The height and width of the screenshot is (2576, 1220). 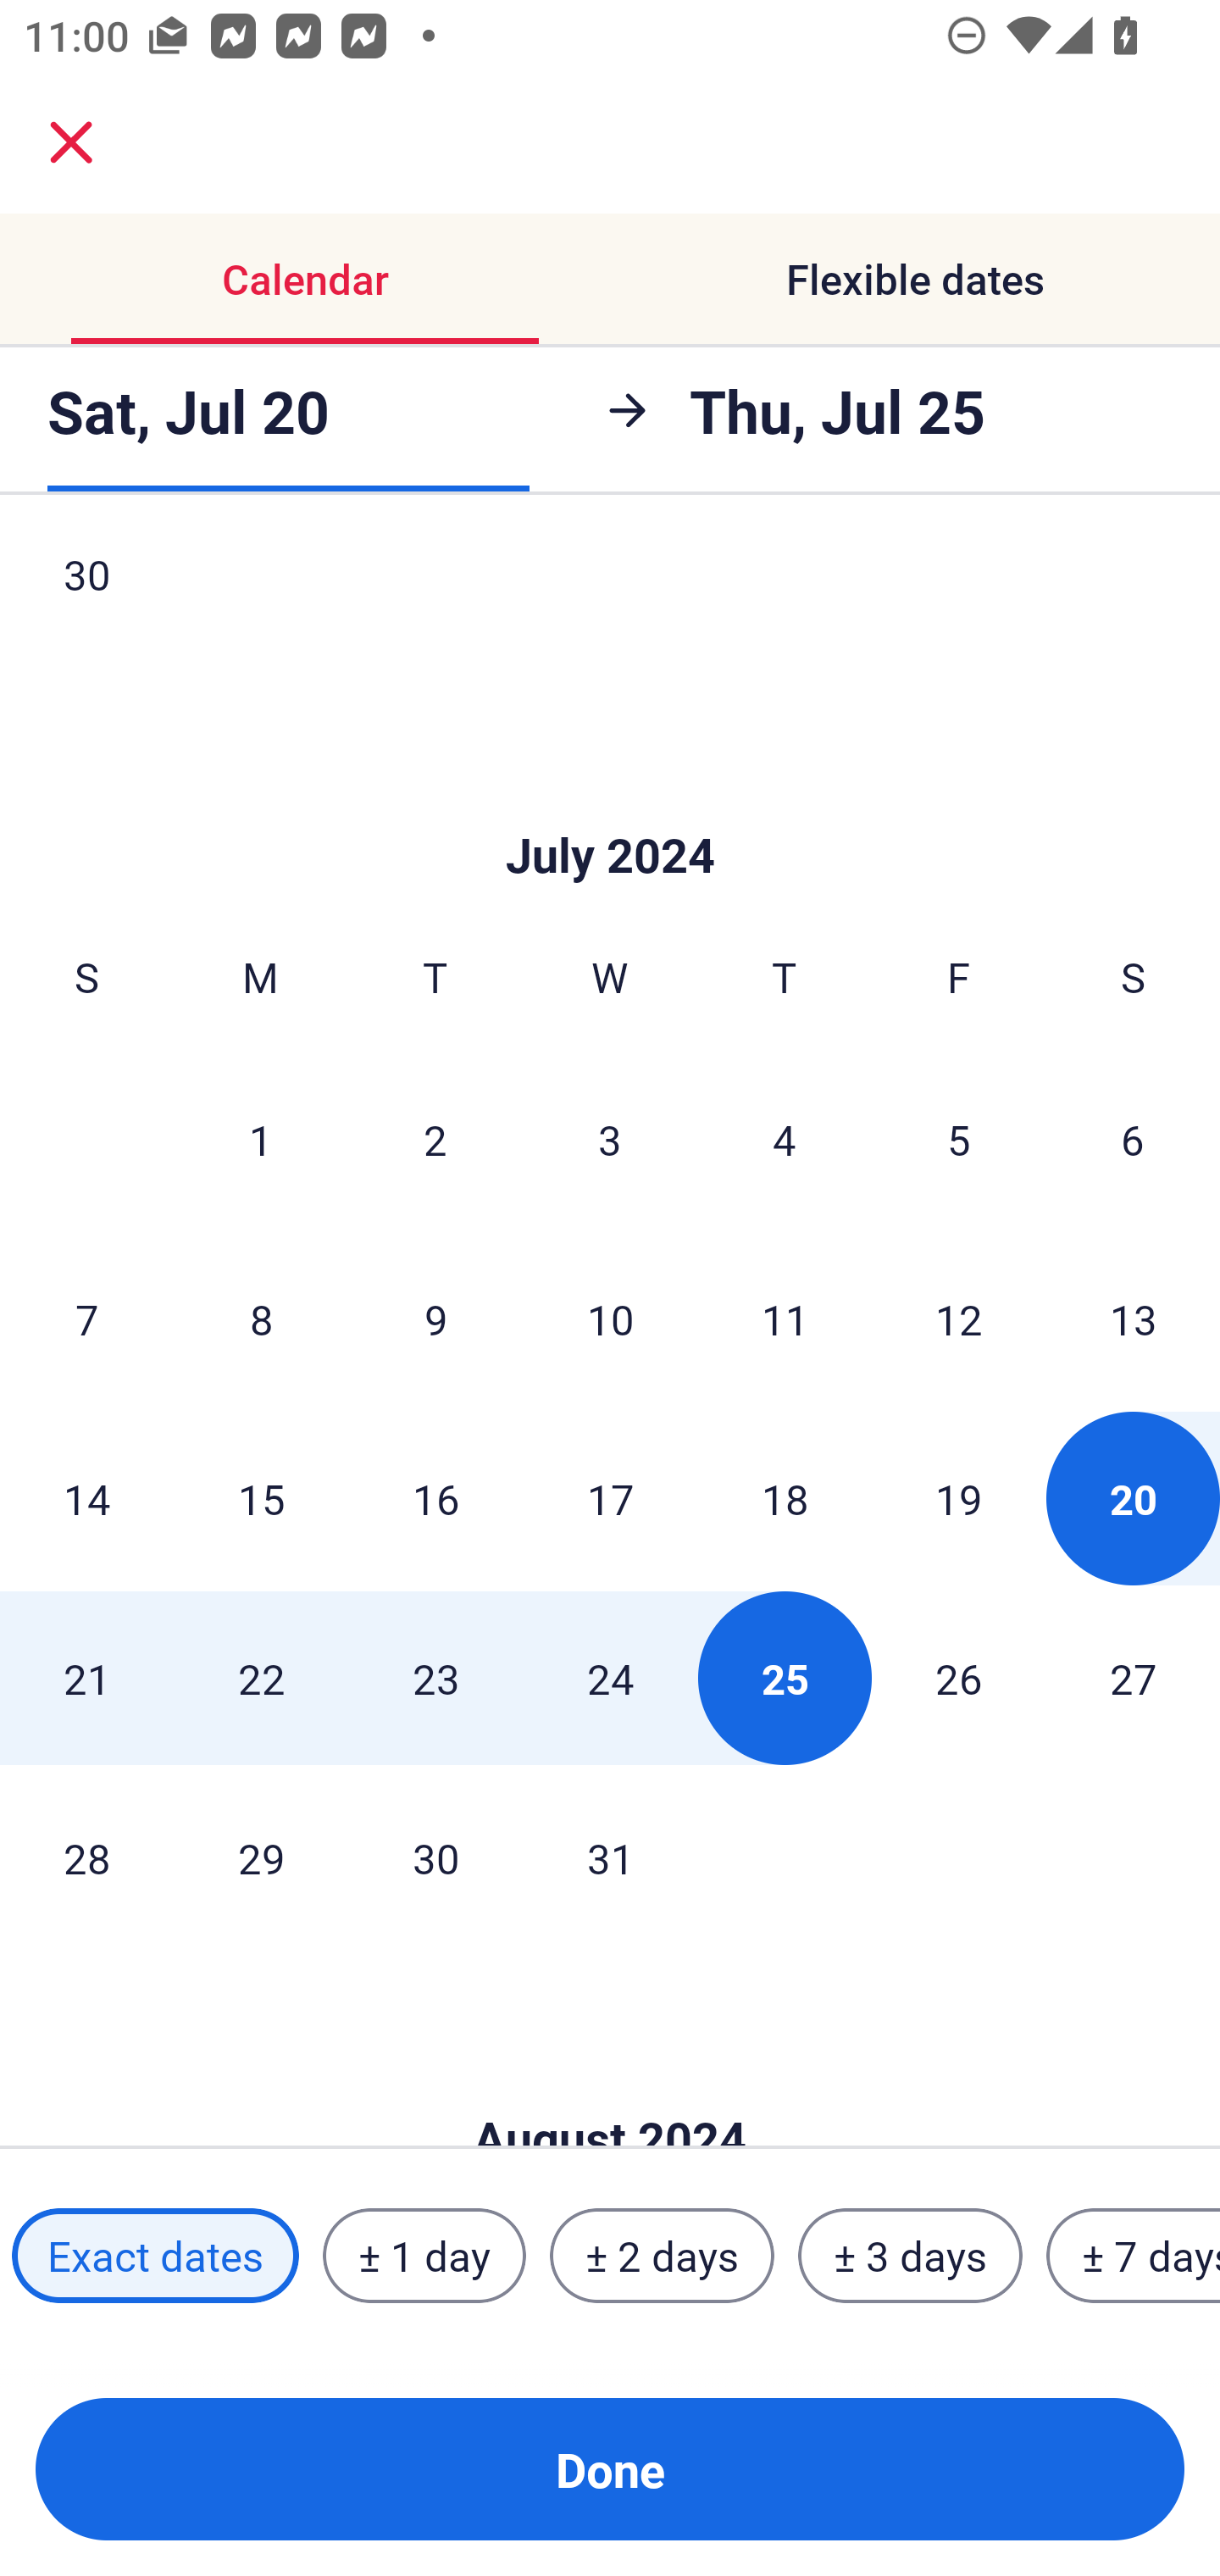 What do you see at coordinates (155, 2255) in the screenshot?
I see `Exact dates` at bounding box center [155, 2255].